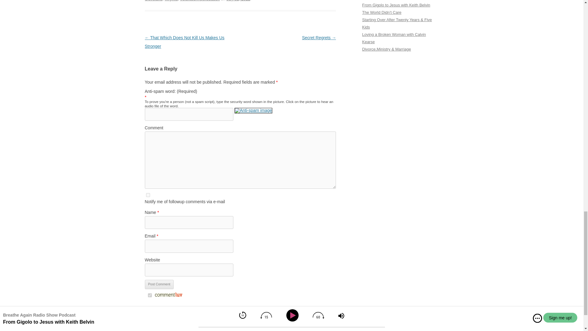 Image resolution: width=588 pixels, height=331 pixels. What do you see at coordinates (253, 114) in the screenshot?
I see `Click to hear an audio file of the anti-spam word` at bounding box center [253, 114].